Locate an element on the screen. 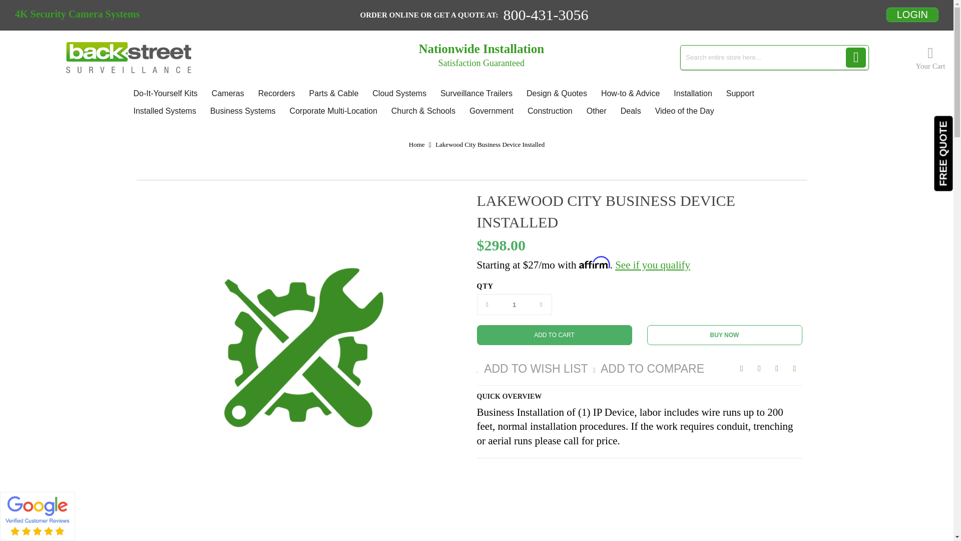  Go to Home Page is located at coordinates (416, 144).